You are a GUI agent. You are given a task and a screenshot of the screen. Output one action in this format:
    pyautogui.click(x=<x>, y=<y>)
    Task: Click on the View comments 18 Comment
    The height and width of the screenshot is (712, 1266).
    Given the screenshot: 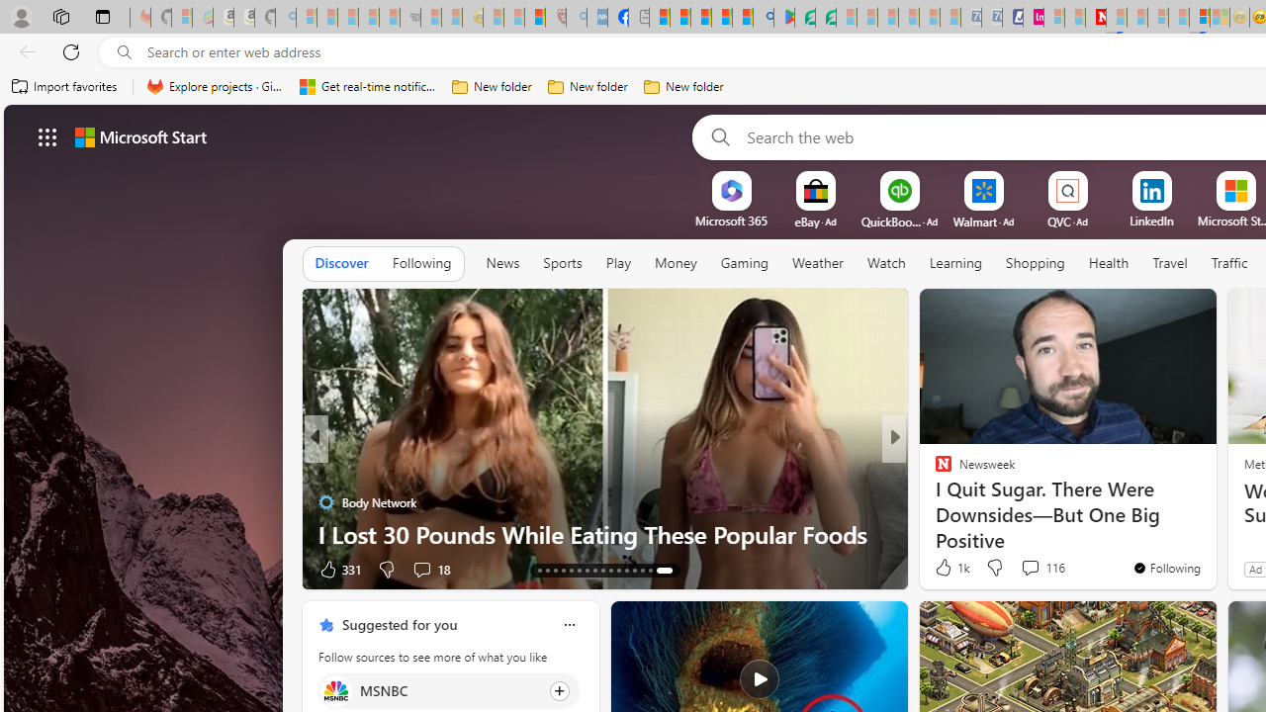 What is the action you would take?
    pyautogui.click(x=431, y=568)
    